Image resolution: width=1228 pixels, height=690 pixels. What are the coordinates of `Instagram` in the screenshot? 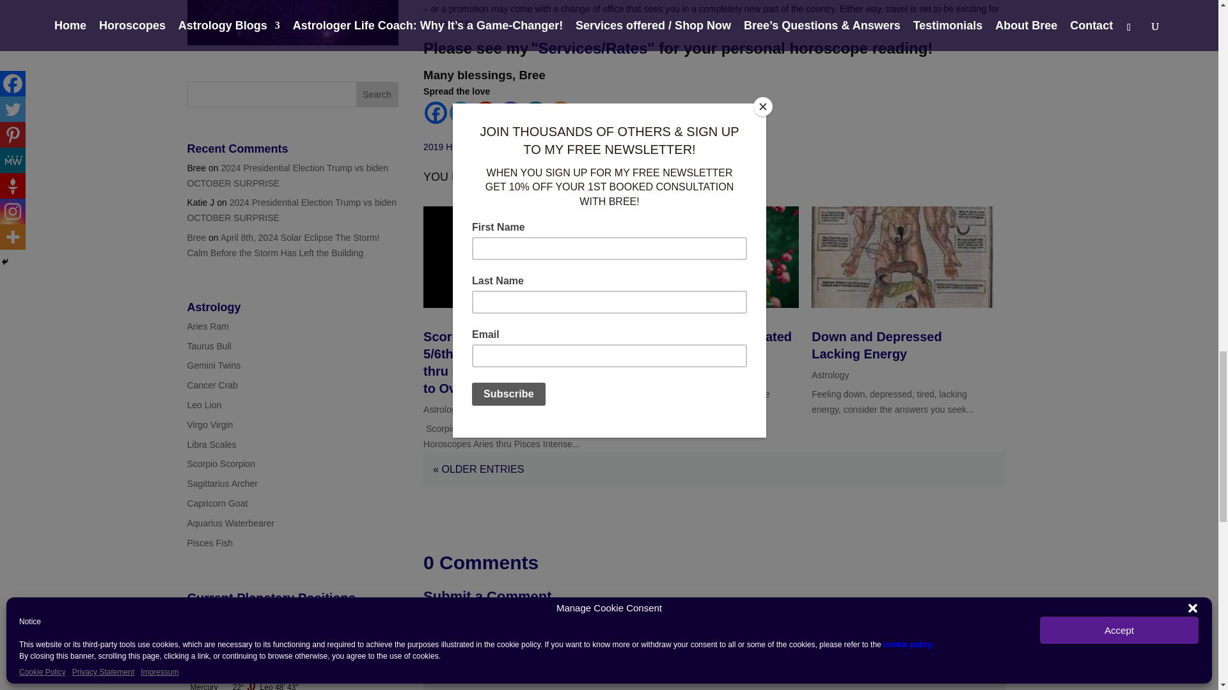 It's located at (510, 112).